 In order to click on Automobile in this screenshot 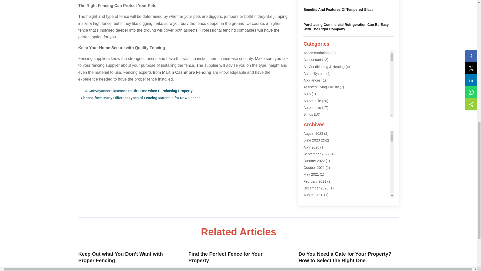, I will do `click(312, 101)`.